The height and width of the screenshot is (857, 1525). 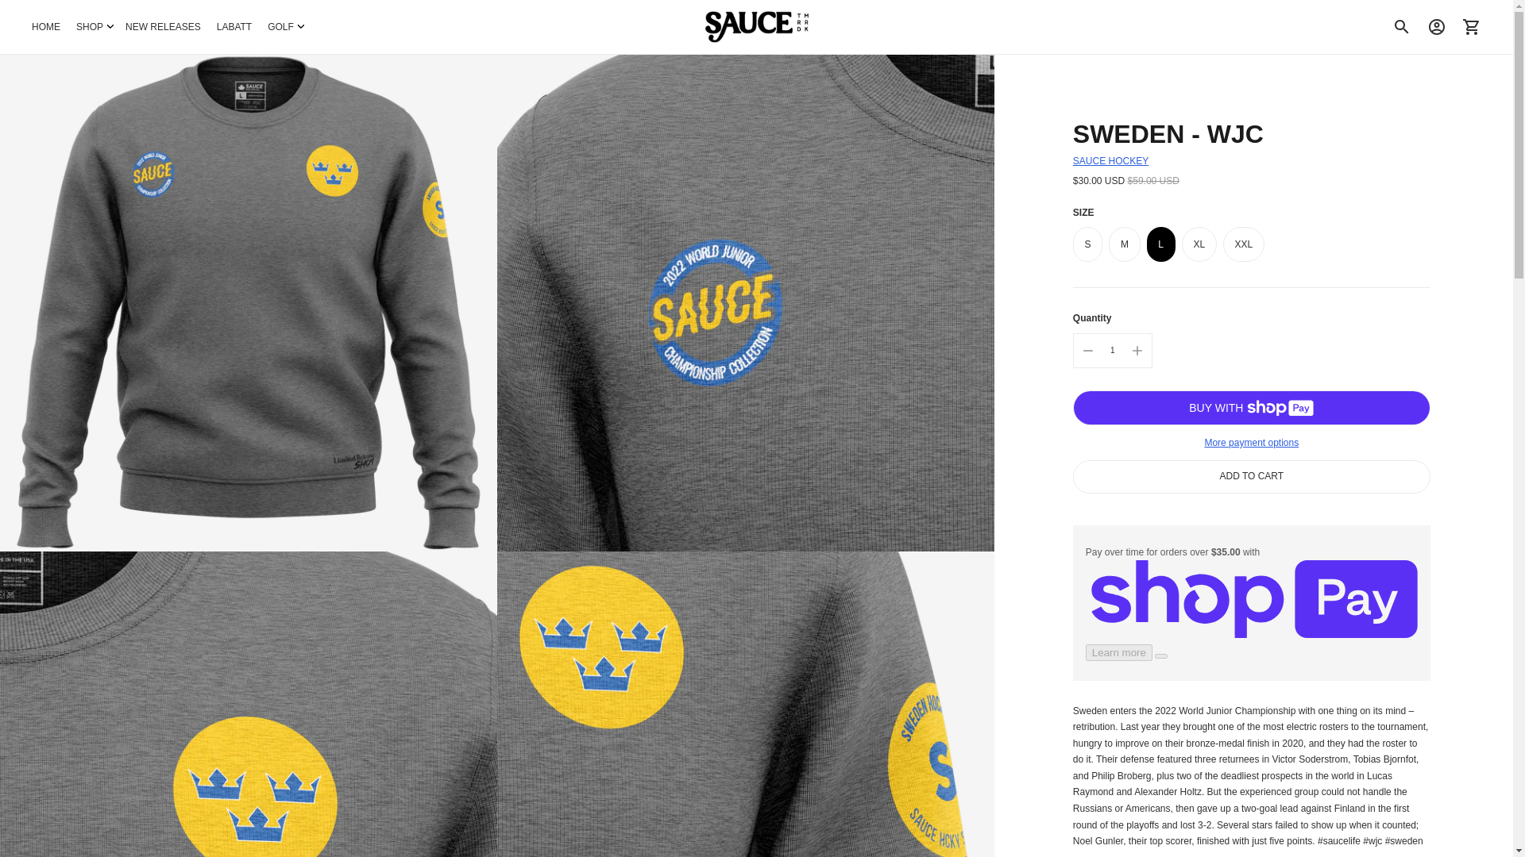 I want to click on Account, so click(x=1437, y=27).